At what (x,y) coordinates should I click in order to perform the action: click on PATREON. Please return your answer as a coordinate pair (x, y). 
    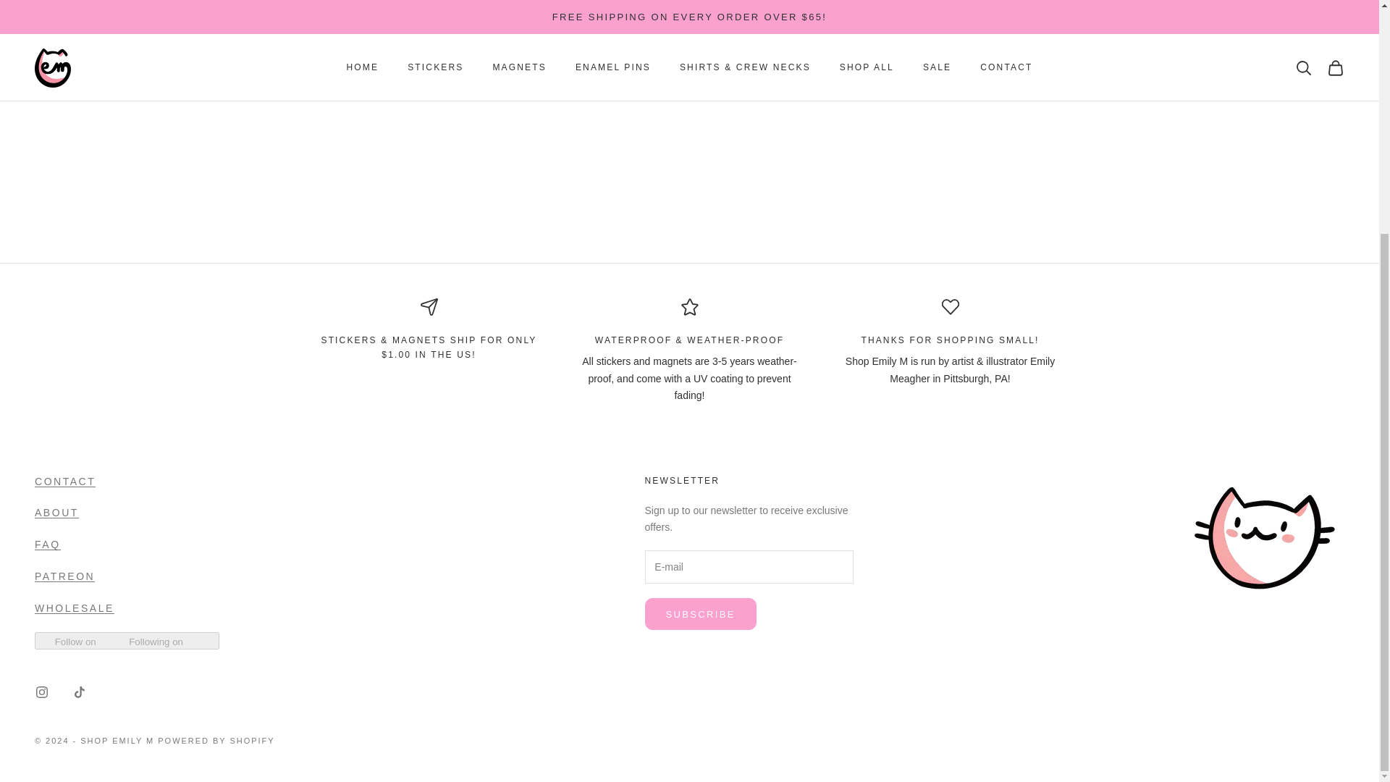
    Looking at the image, I should click on (64, 576).